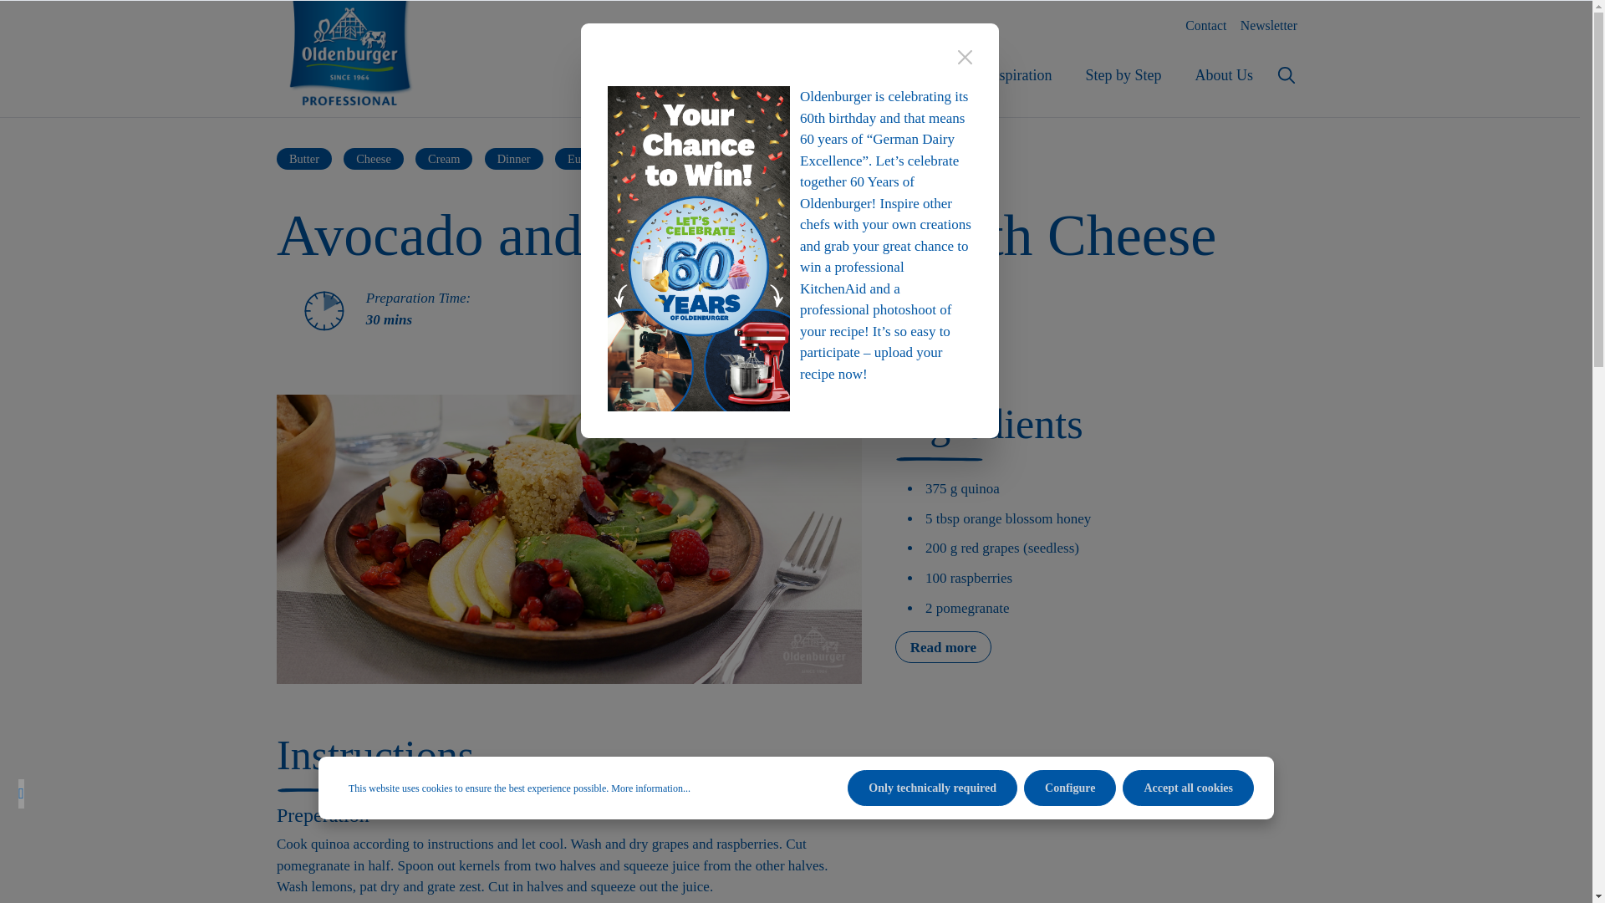  Describe the element at coordinates (1269, 25) in the screenshot. I see `Newsletter` at that location.